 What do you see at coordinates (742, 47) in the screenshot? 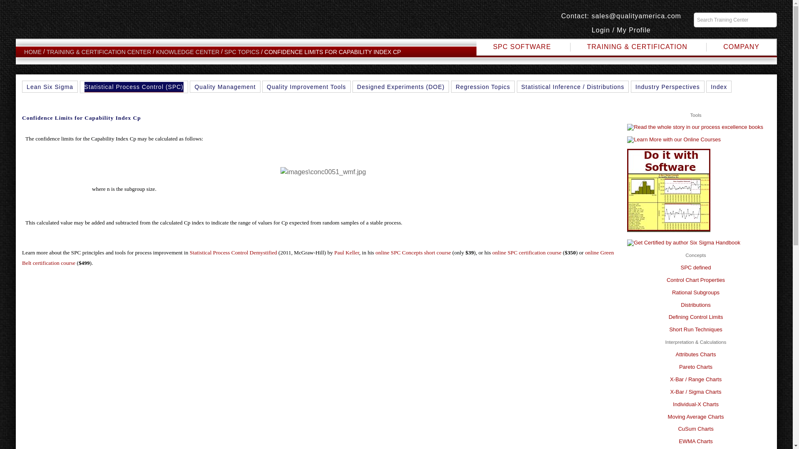
I see `COMPANY` at bounding box center [742, 47].